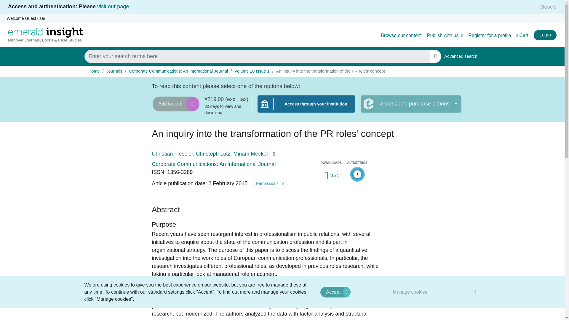  Describe the element at coordinates (335, 292) in the screenshot. I see `International Standard Serial Number.` at that location.